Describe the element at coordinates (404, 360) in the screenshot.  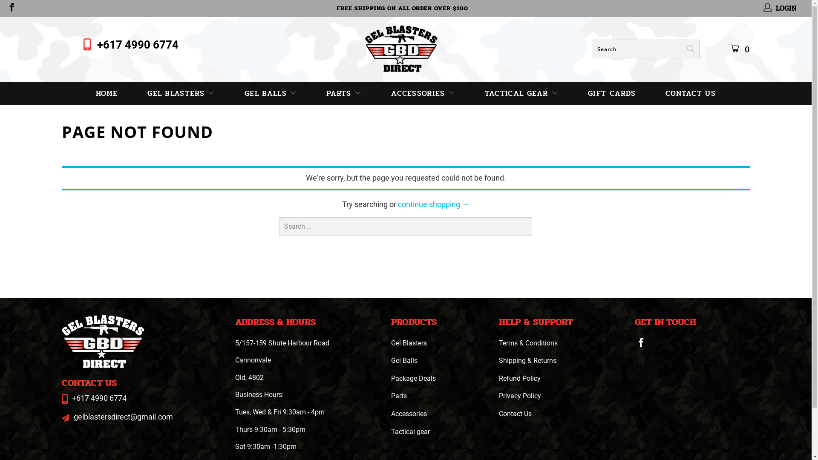
I see `Gel Balls` at that location.